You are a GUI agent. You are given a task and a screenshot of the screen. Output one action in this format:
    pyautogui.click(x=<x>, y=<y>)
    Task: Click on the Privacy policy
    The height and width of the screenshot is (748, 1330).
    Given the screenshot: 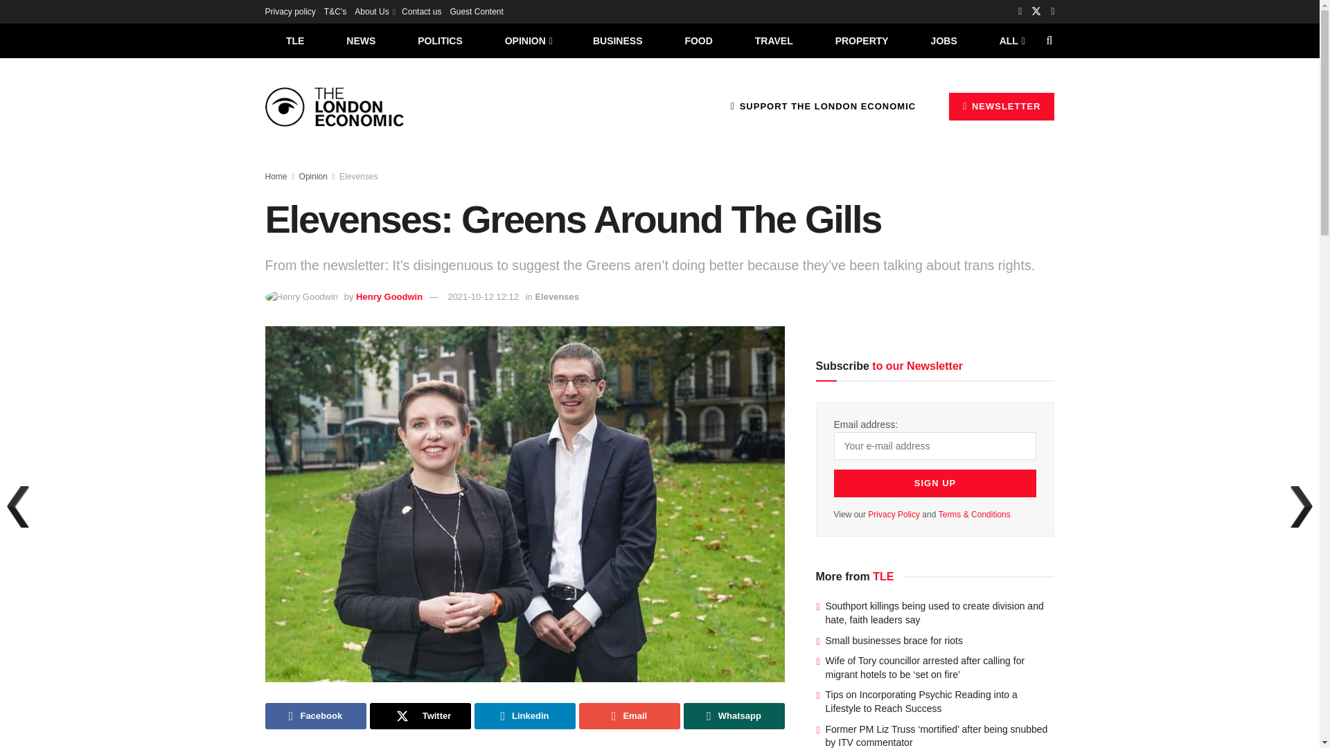 What is the action you would take?
    pyautogui.click(x=290, y=11)
    